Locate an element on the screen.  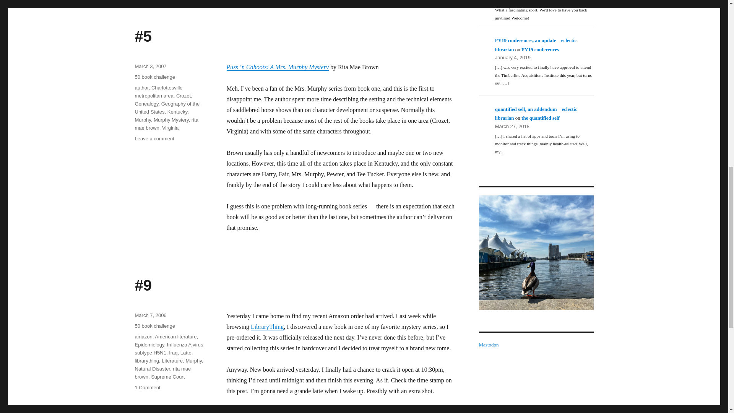
LibraryThing is located at coordinates (267, 327).